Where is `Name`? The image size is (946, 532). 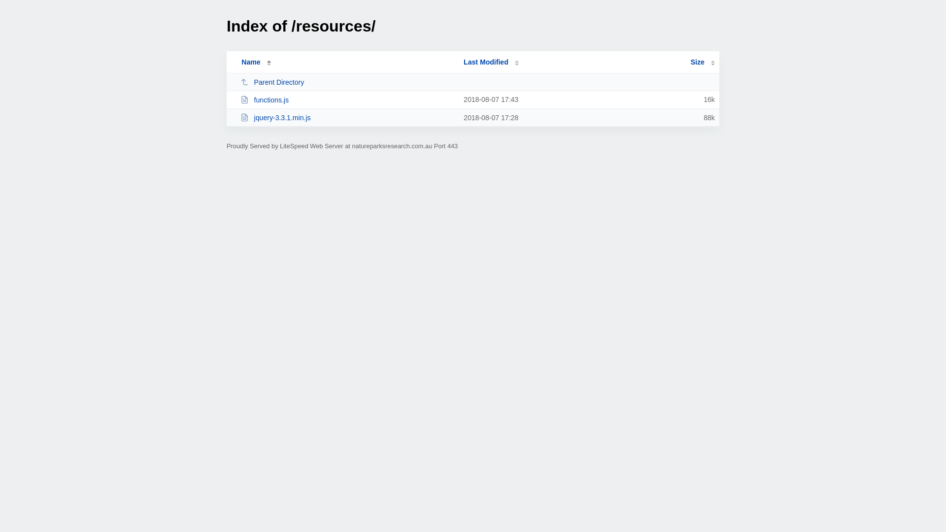 Name is located at coordinates (251, 62).